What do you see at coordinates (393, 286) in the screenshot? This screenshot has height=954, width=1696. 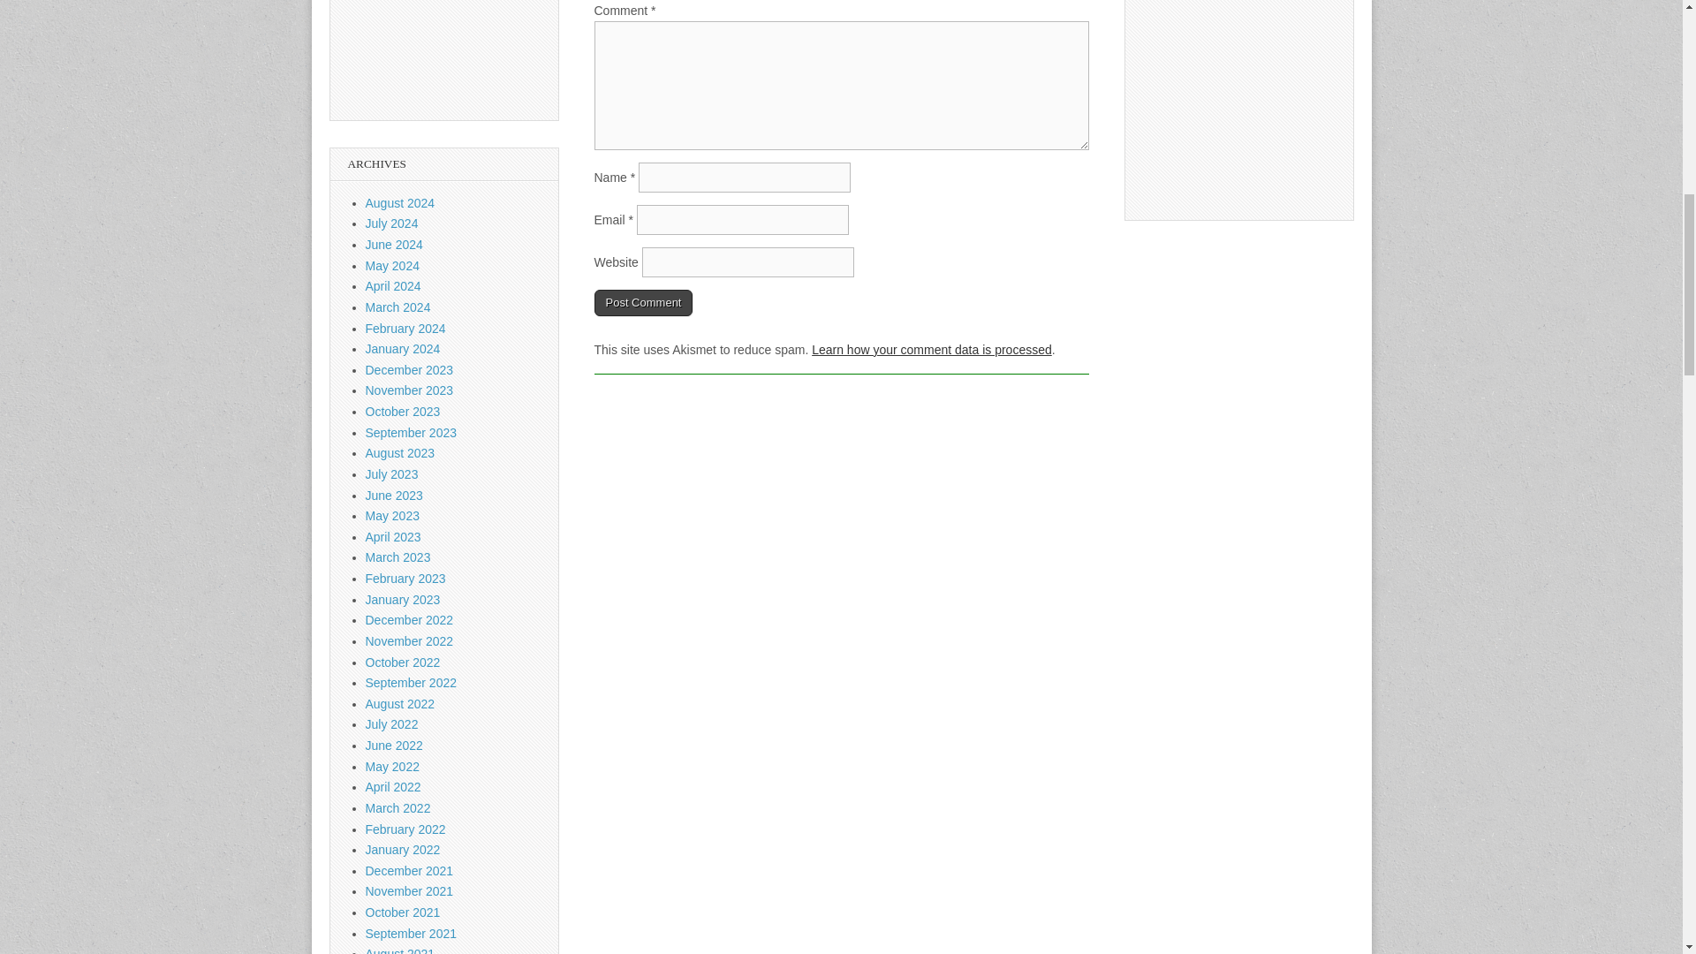 I see `April 2024` at bounding box center [393, 286].